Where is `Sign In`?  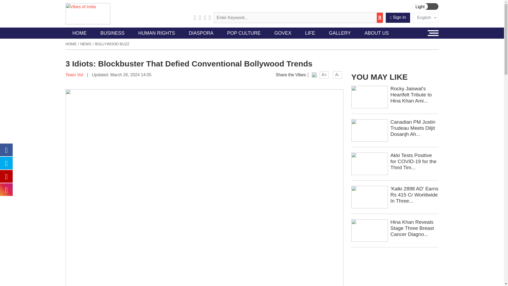
Sign In is located at coordinates (398, 17).